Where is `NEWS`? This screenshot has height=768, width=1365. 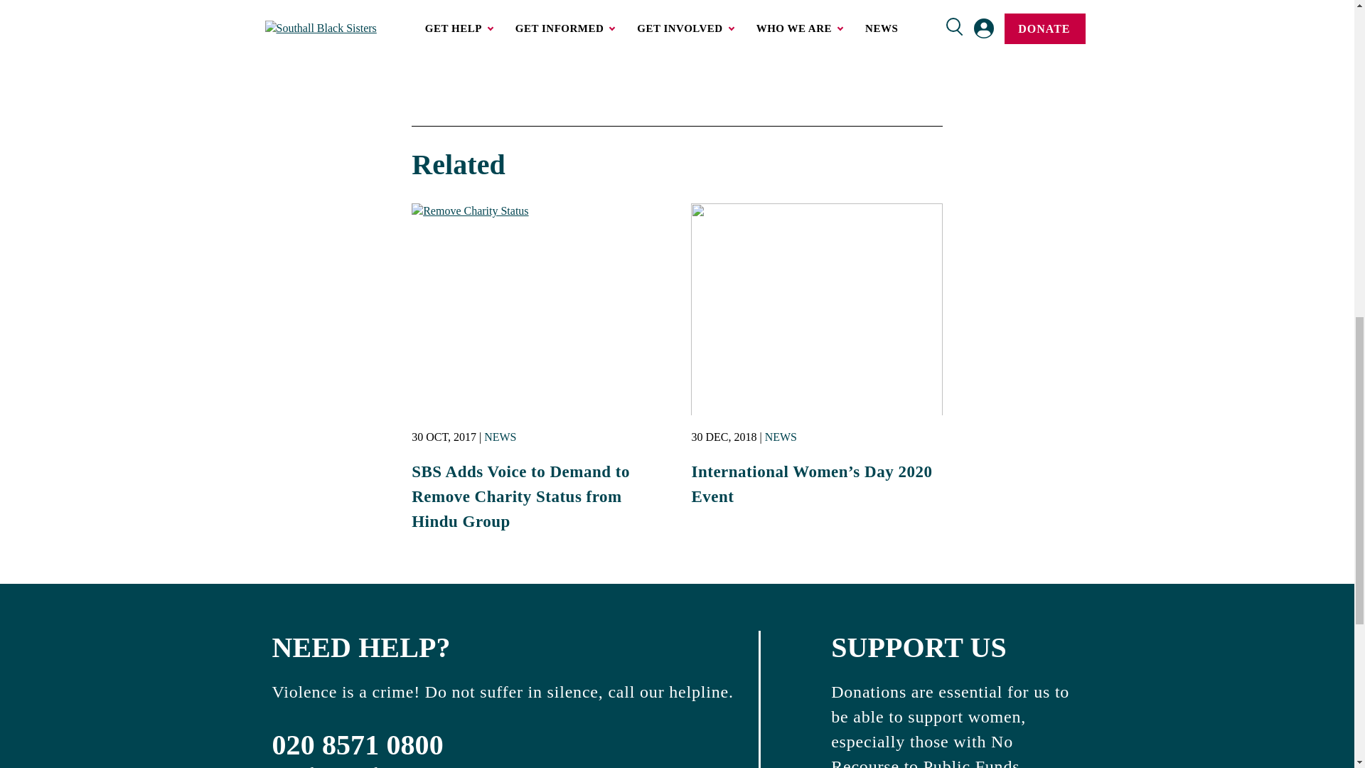
NEWS is located at coordinates (500, 437).